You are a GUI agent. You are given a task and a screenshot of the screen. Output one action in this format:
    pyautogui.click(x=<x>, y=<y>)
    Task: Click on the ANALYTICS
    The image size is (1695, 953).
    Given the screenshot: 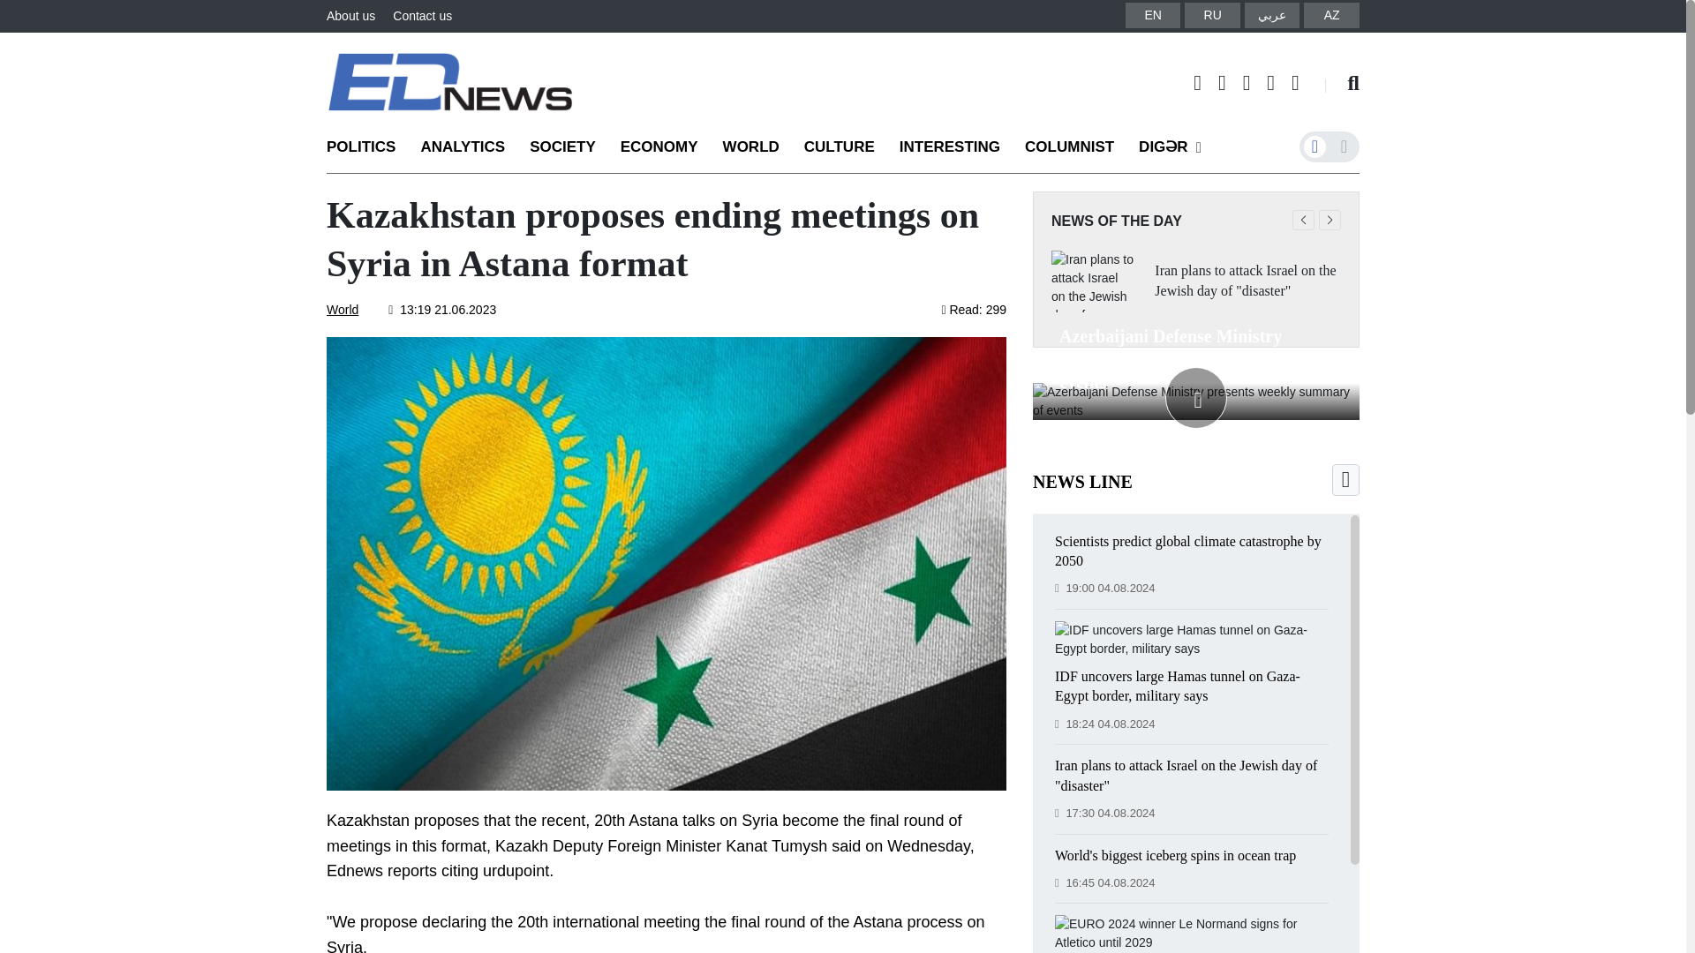 What is the action you would take?
    pyautogui.click(x=470, y=146)
    